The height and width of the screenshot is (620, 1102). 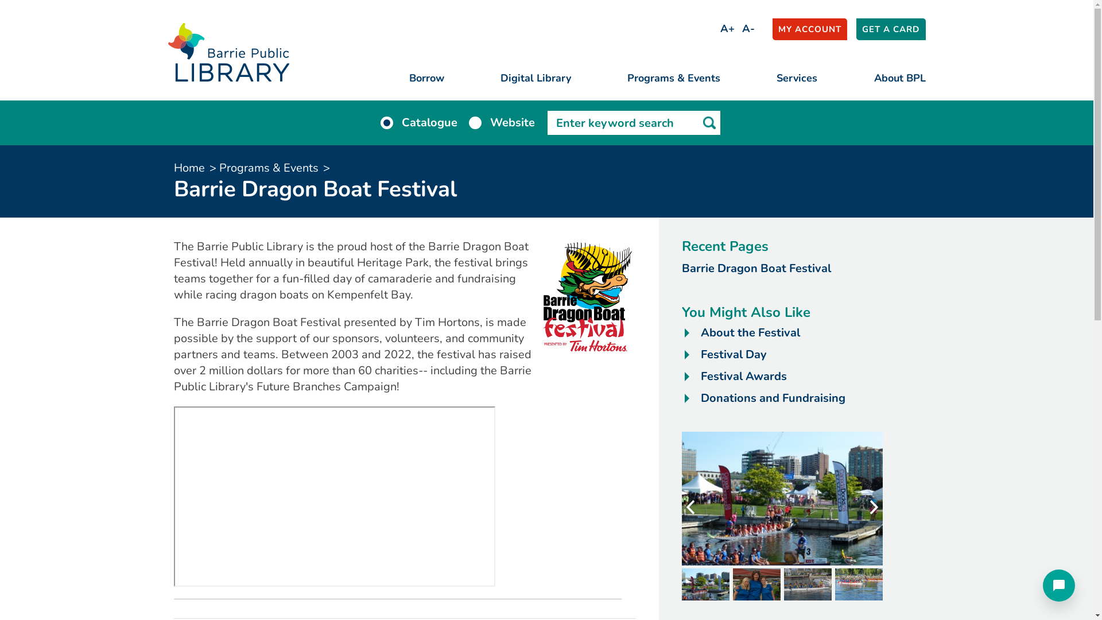 I want to click on A+, so click(x=728, y=28).